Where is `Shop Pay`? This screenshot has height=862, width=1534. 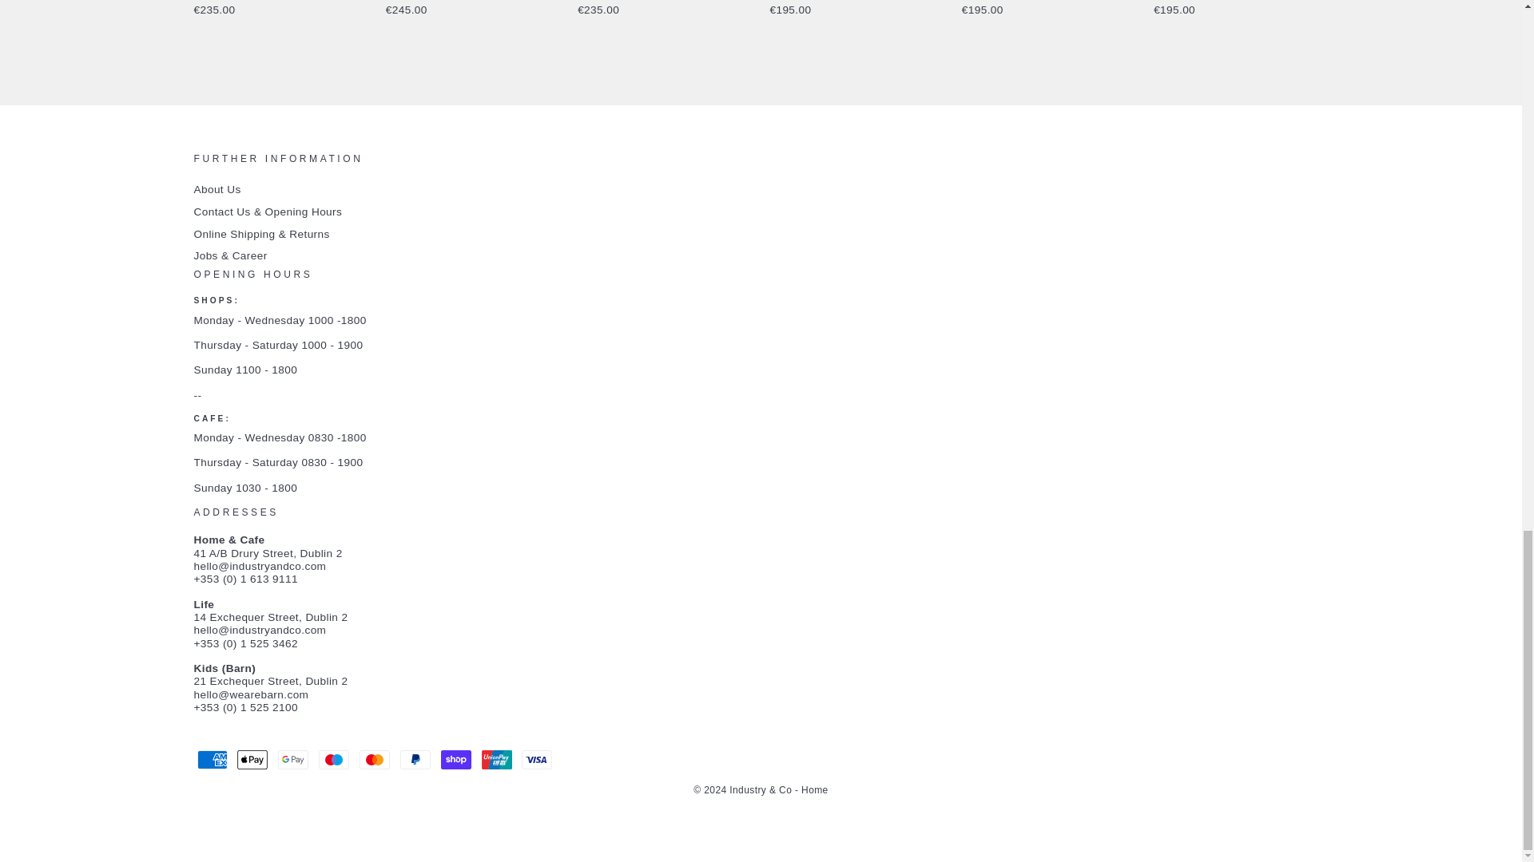
Shop Pay is located at coordinates (455, 760).